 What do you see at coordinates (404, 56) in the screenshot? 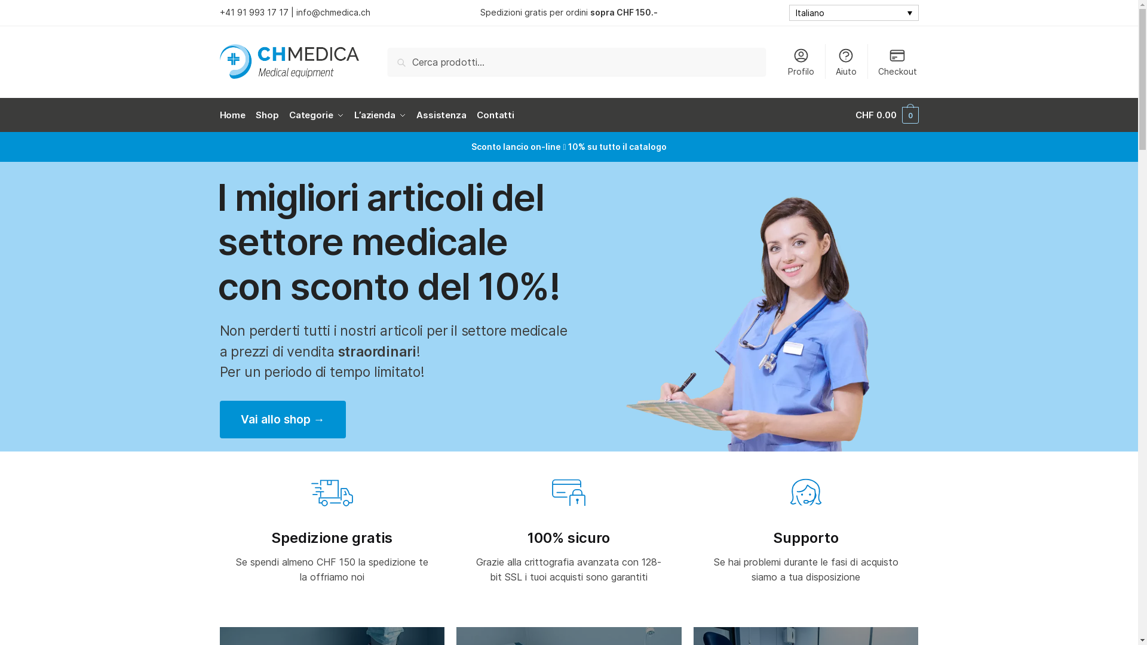
I see `Cerca` at bounding box center [404, 56].